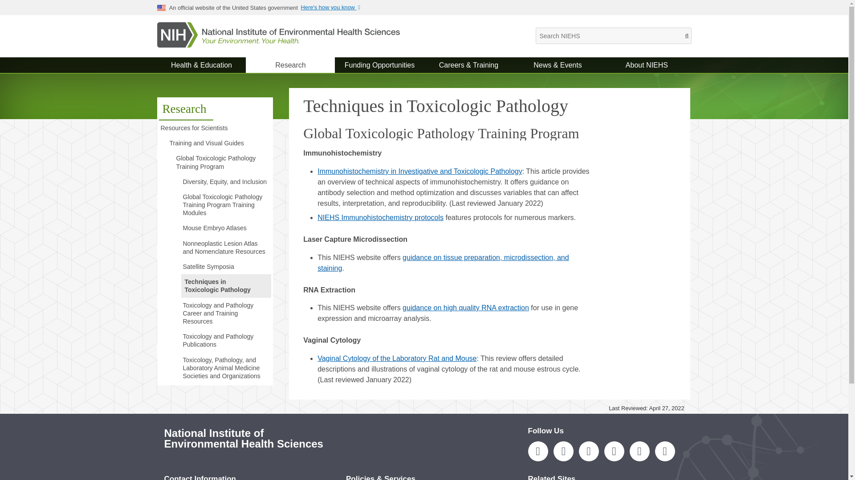 This screenshot has height=480, width=855. Describe the element at coordinates (613, 36) in the screenshot. I see `Search NIEHS` at that location.